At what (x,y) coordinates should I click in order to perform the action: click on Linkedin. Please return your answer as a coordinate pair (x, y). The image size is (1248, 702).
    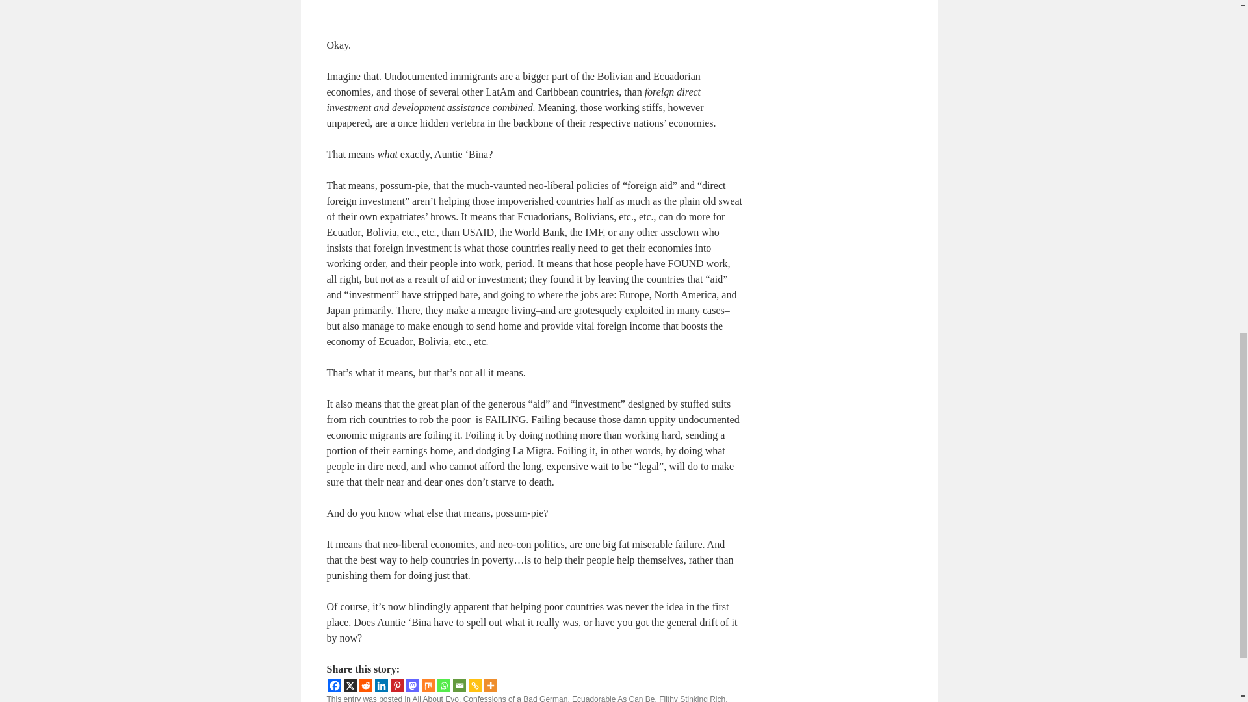
    Looking at the image, I should click on (381, 685).